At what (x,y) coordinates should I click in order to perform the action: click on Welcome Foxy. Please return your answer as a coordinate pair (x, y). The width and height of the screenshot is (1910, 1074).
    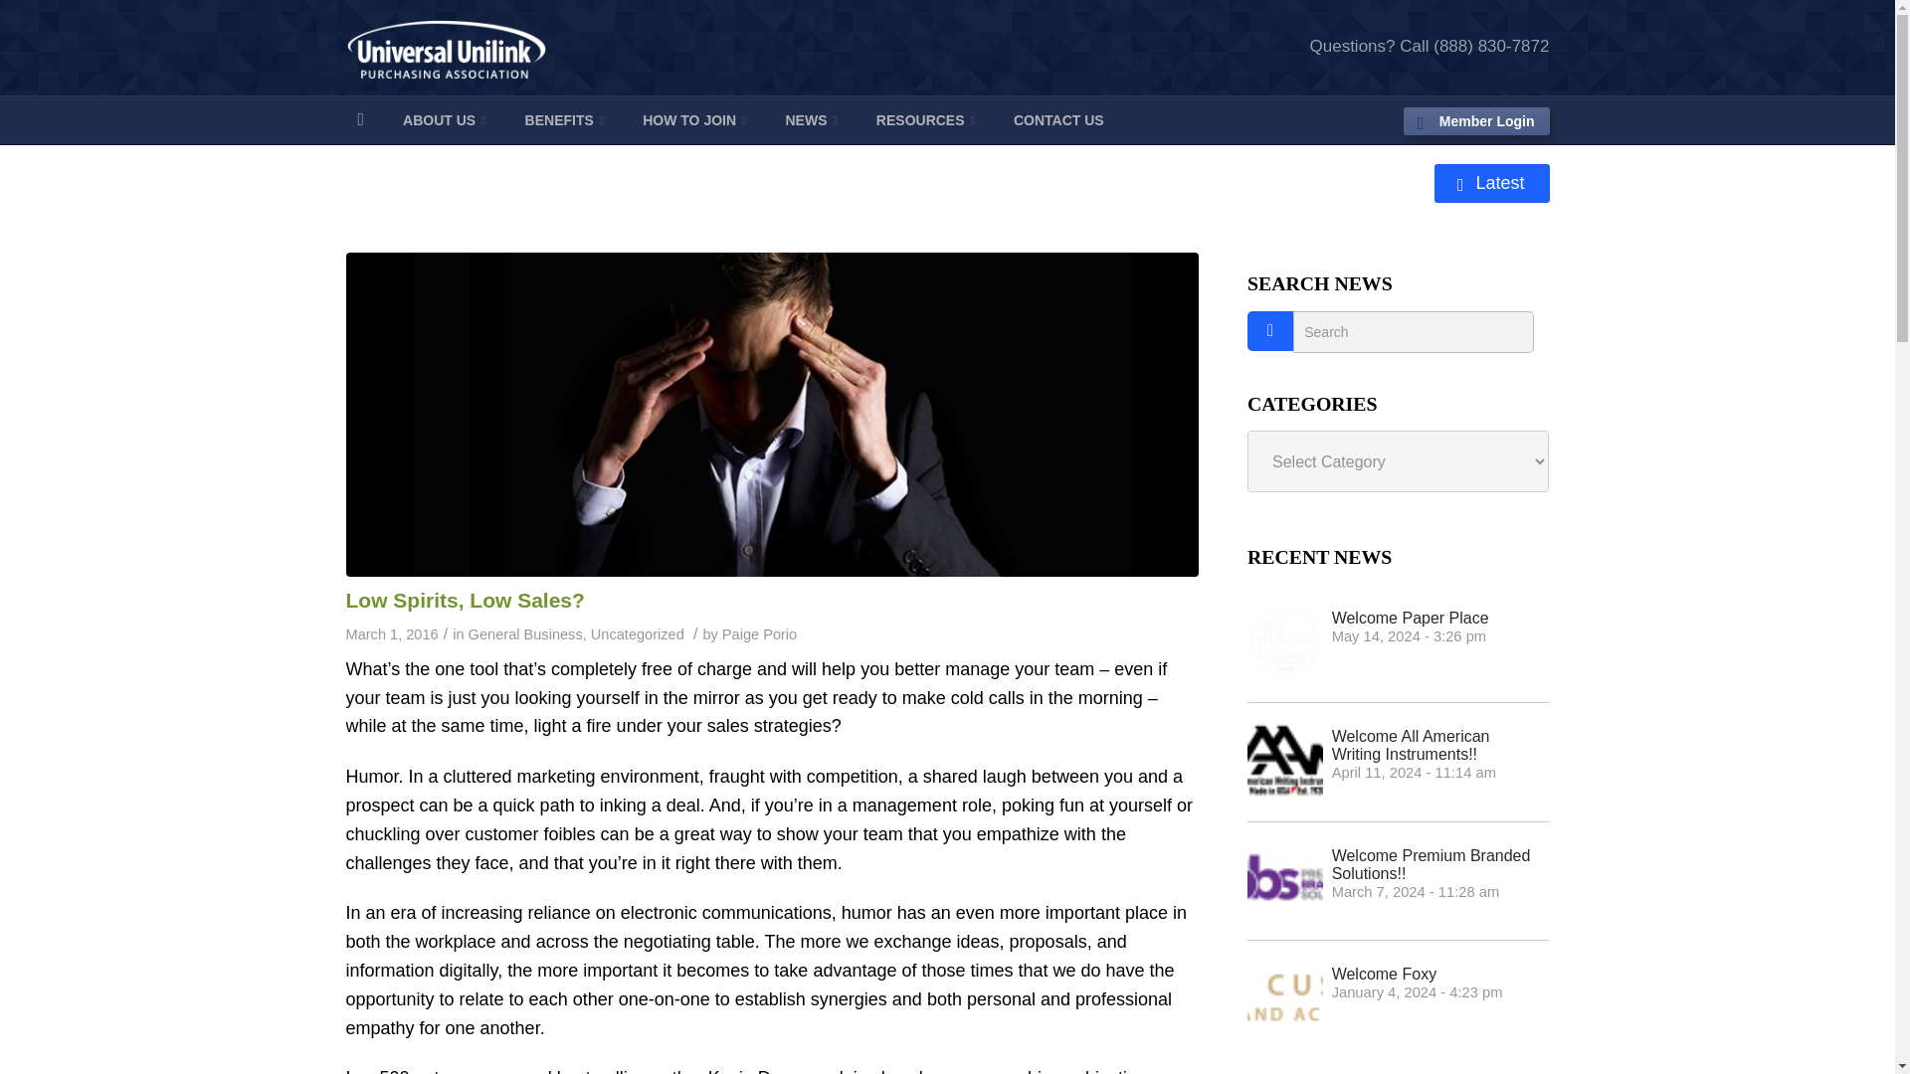
    Looking at the image, I should click on (1398, 998).